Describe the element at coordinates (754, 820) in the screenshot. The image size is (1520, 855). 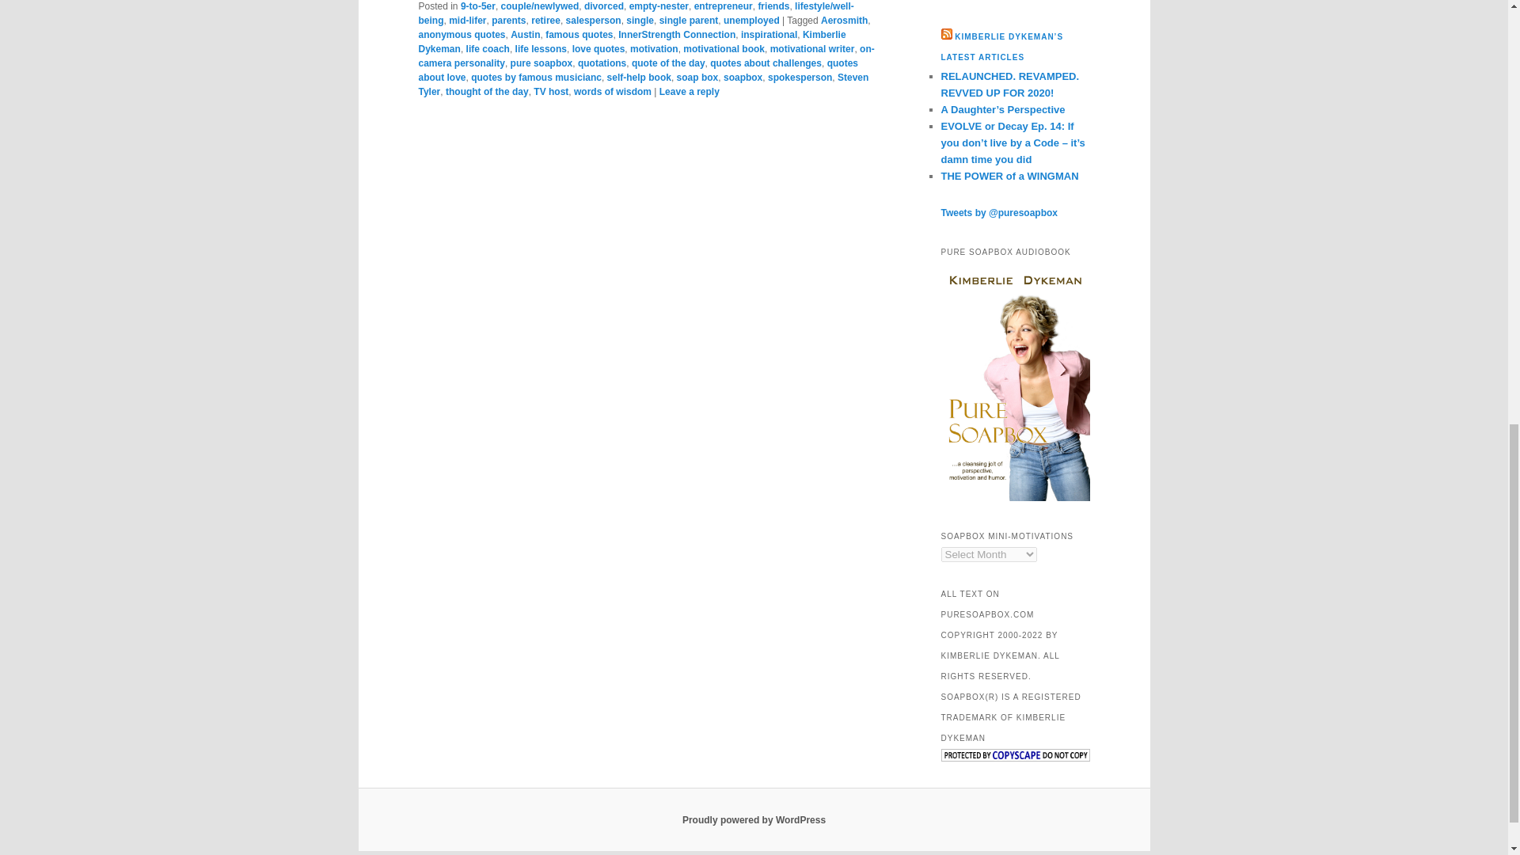
I see `Semantic Personal Publishing Platform` at that location.